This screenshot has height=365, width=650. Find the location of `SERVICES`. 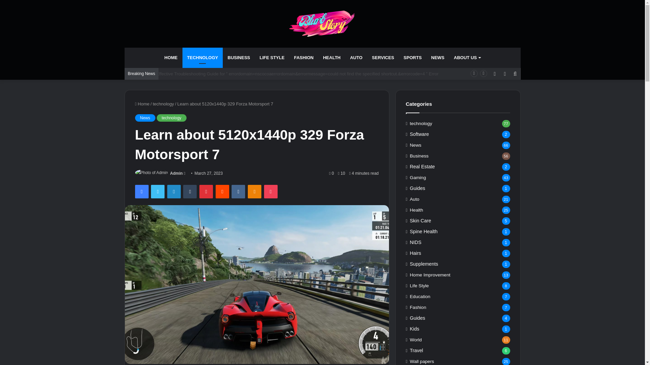

SERVICES is located at coordinates (383, 57).